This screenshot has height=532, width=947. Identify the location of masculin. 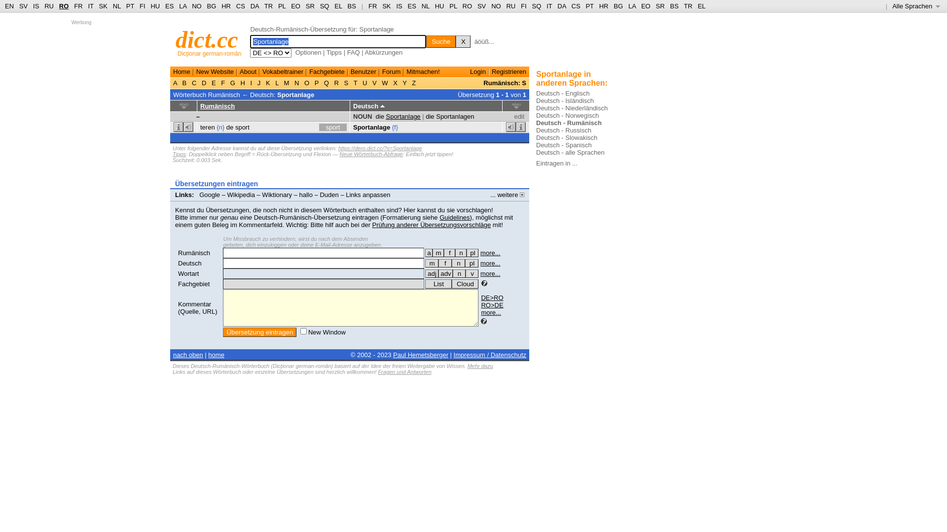
(438, 253).